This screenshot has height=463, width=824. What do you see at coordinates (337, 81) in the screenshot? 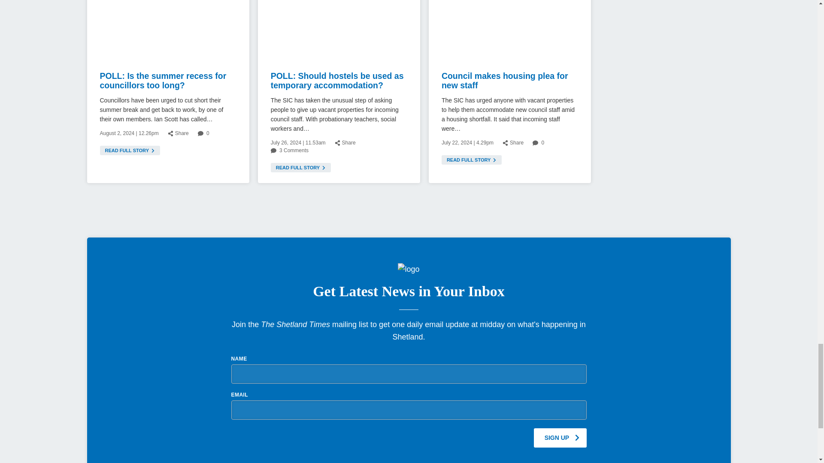
I see `POLL: Should hostels be used as temporary accommodation?` at bounding box center [337, 81].